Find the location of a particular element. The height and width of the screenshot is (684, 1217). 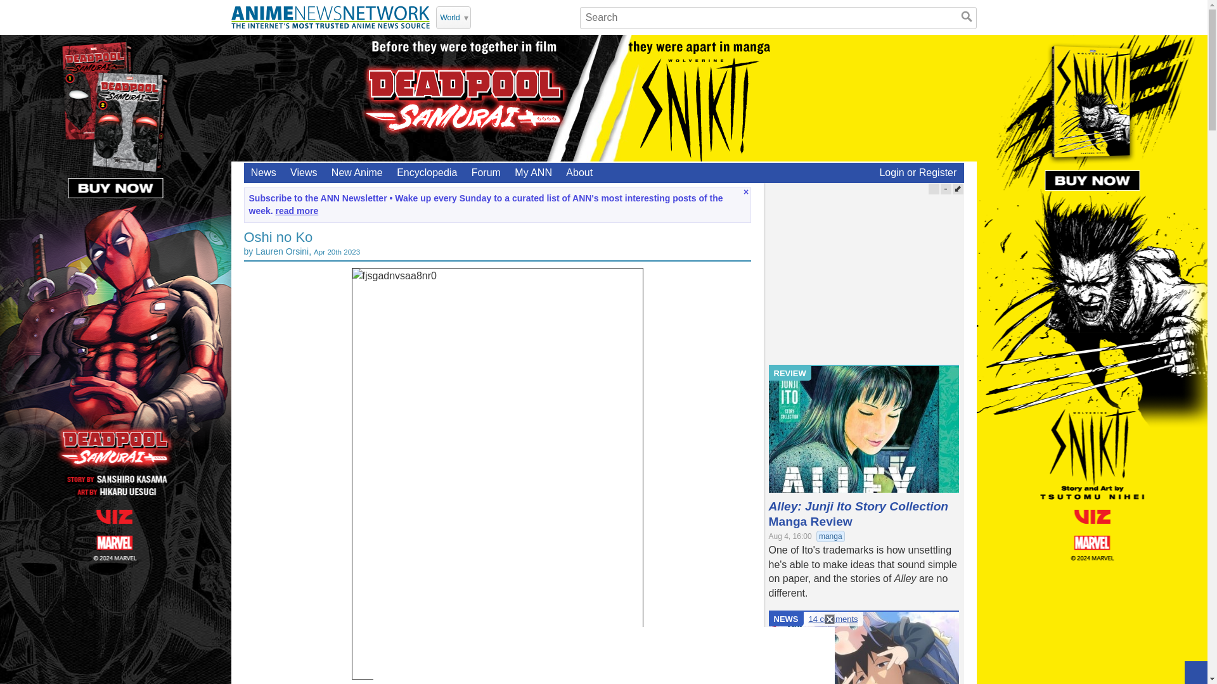

Choose Your Edition is located at coordinates (453, 18).